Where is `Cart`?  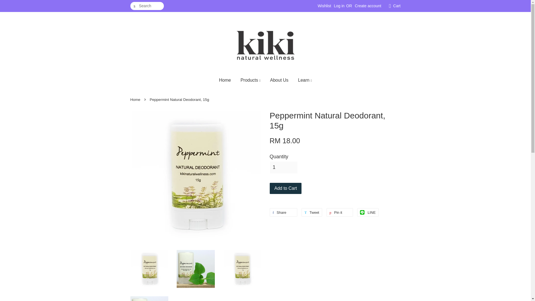
Cart is located at coordinates (397, 6).